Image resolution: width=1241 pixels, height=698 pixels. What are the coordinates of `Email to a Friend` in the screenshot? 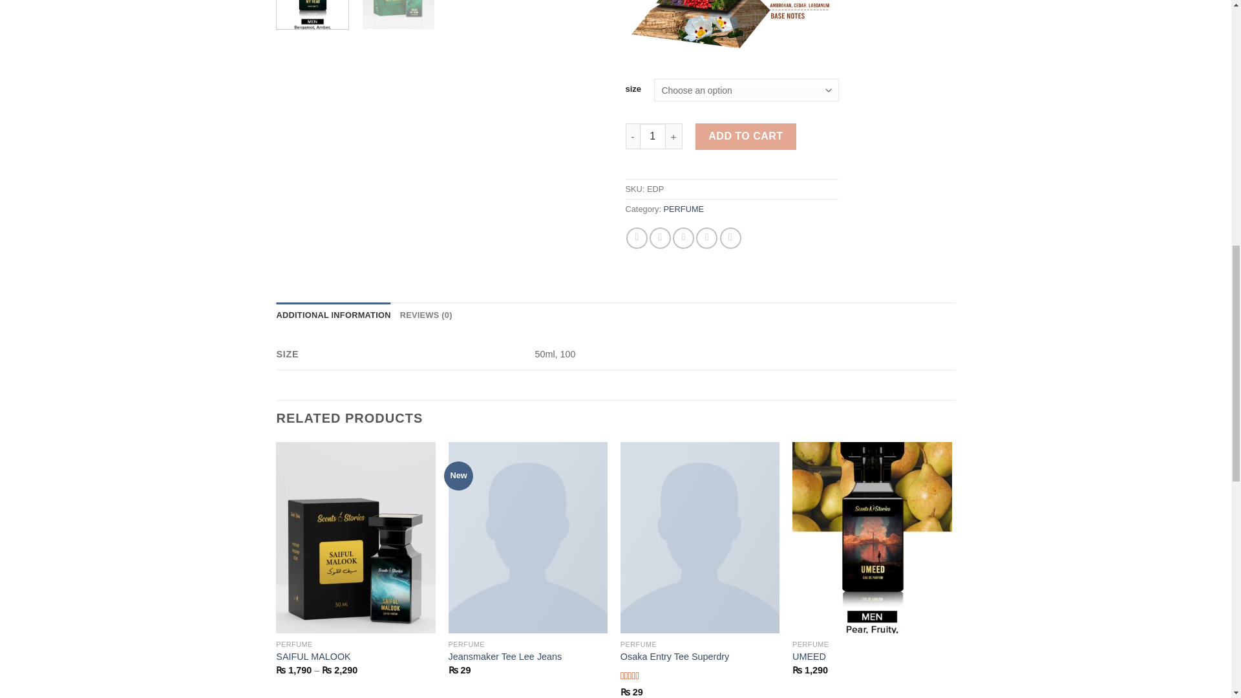 It's located at (683, 238).